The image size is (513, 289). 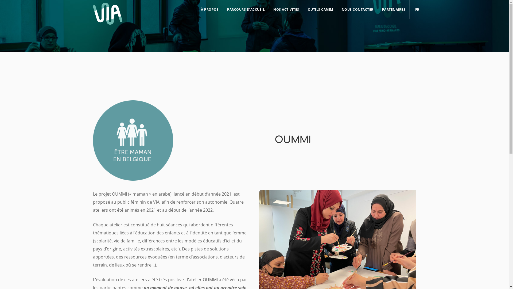 What do you see at coordinates (115, 167) in the screenshot?
I see `DEMANDE DD LANGUES RARES` at bounding box center [115, 167].